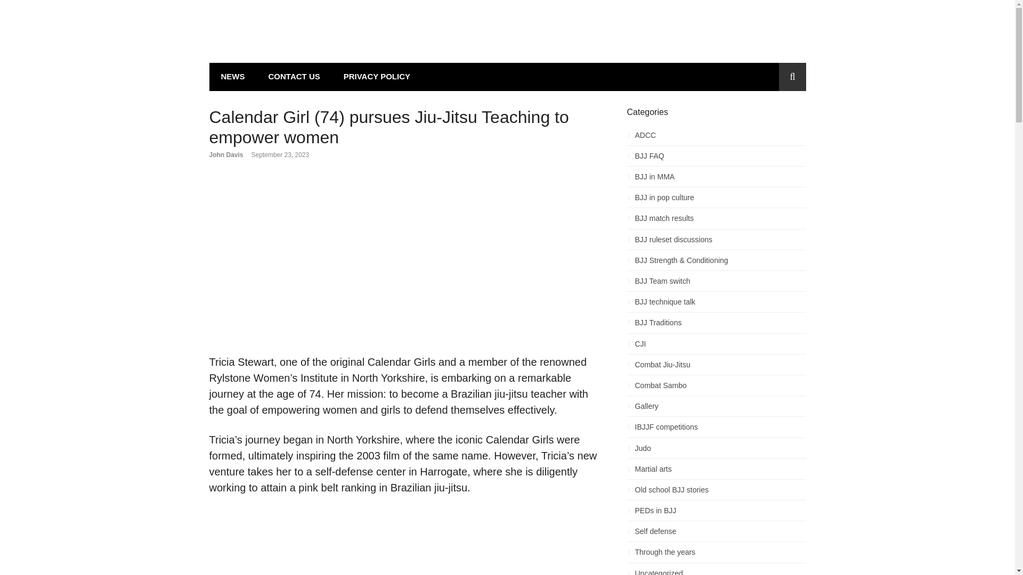  Describe the element at coordinates (716, 347) in the screenshot. I see `CJI` at that location.